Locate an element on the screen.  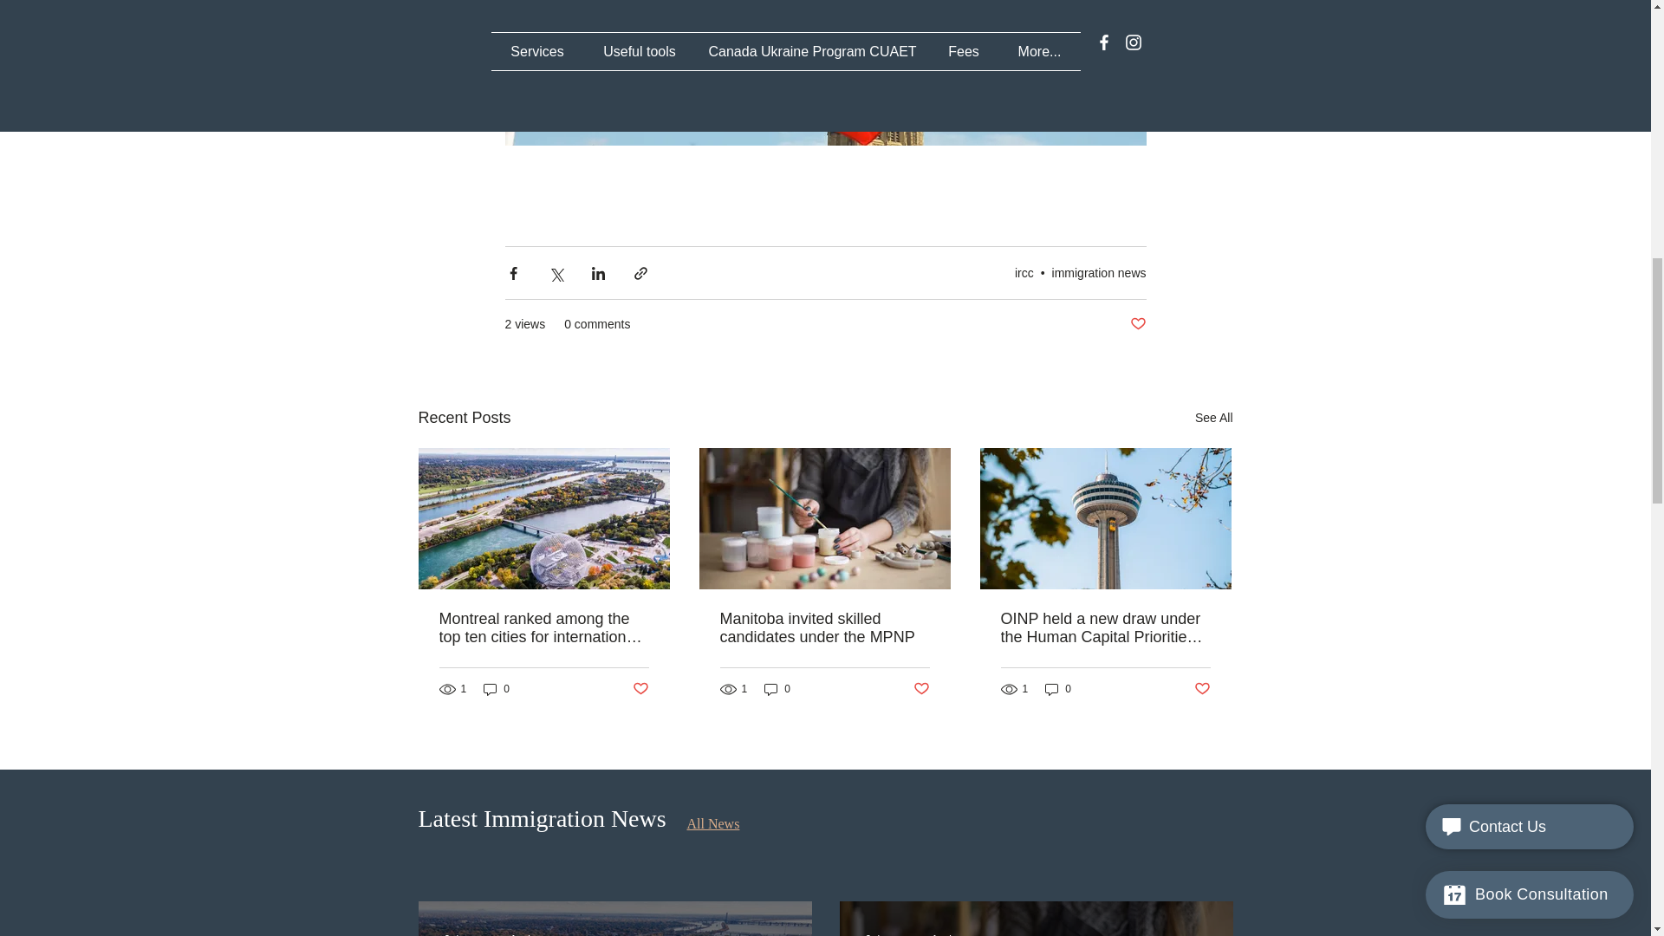
Post not marked as liked is located at coordinates (1137, 324).